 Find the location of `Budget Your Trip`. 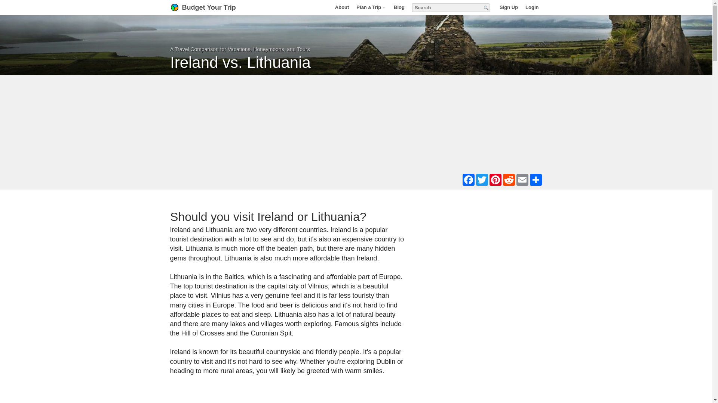

Budget Your Trip is located at coordinates (213, 7).